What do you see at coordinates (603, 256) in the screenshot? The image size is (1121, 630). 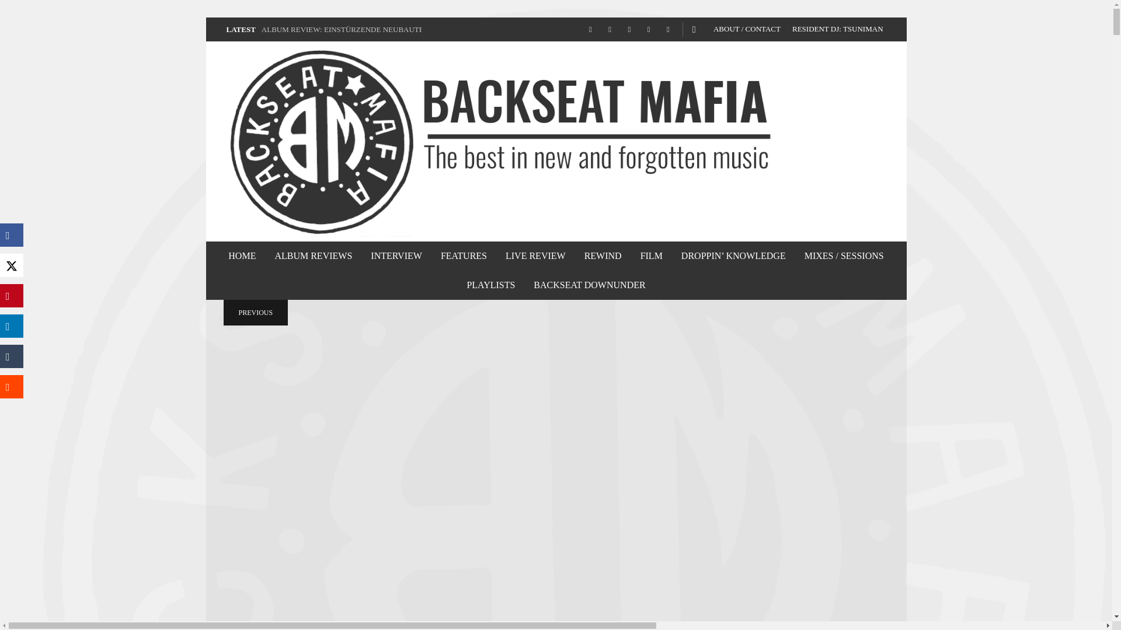 I see `REWIND` at bounding box center [603, 256].